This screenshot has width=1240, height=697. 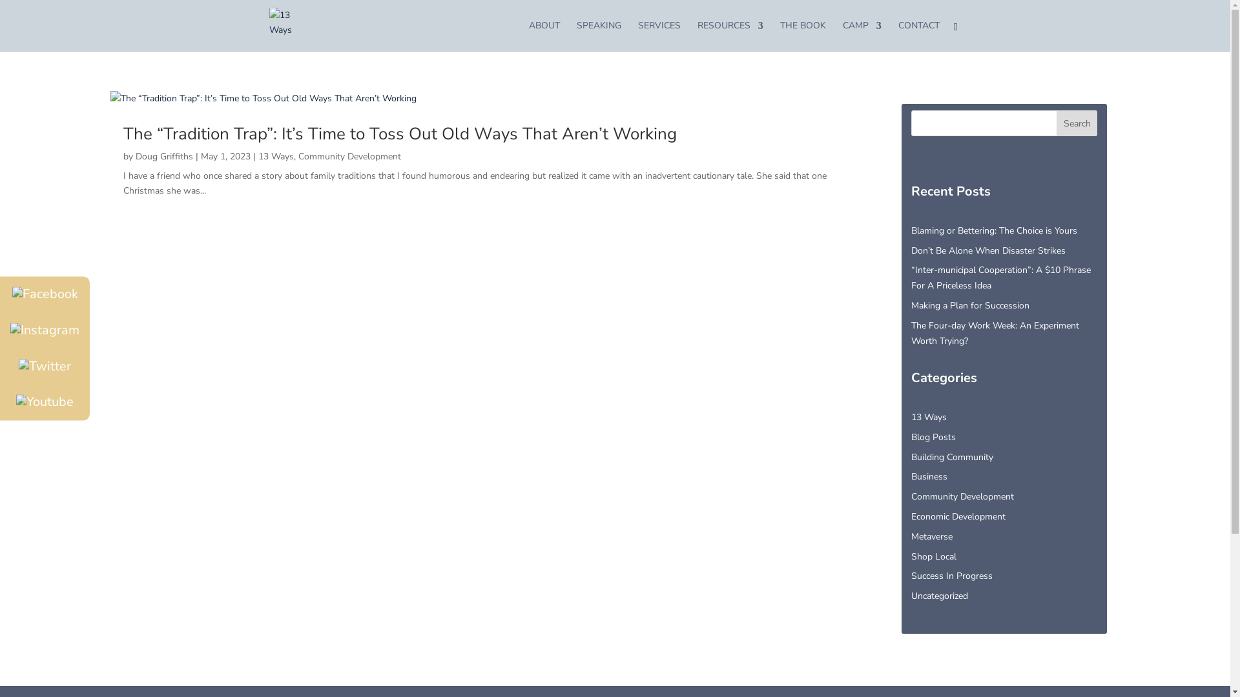 What do you see at coordinates (929, 476) in the screenshot?
I see `Business` at bounding box center [929, 476].